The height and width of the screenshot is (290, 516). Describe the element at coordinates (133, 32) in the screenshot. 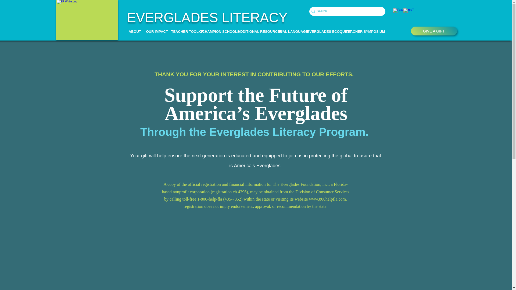

I see `ABOUT` at that location.